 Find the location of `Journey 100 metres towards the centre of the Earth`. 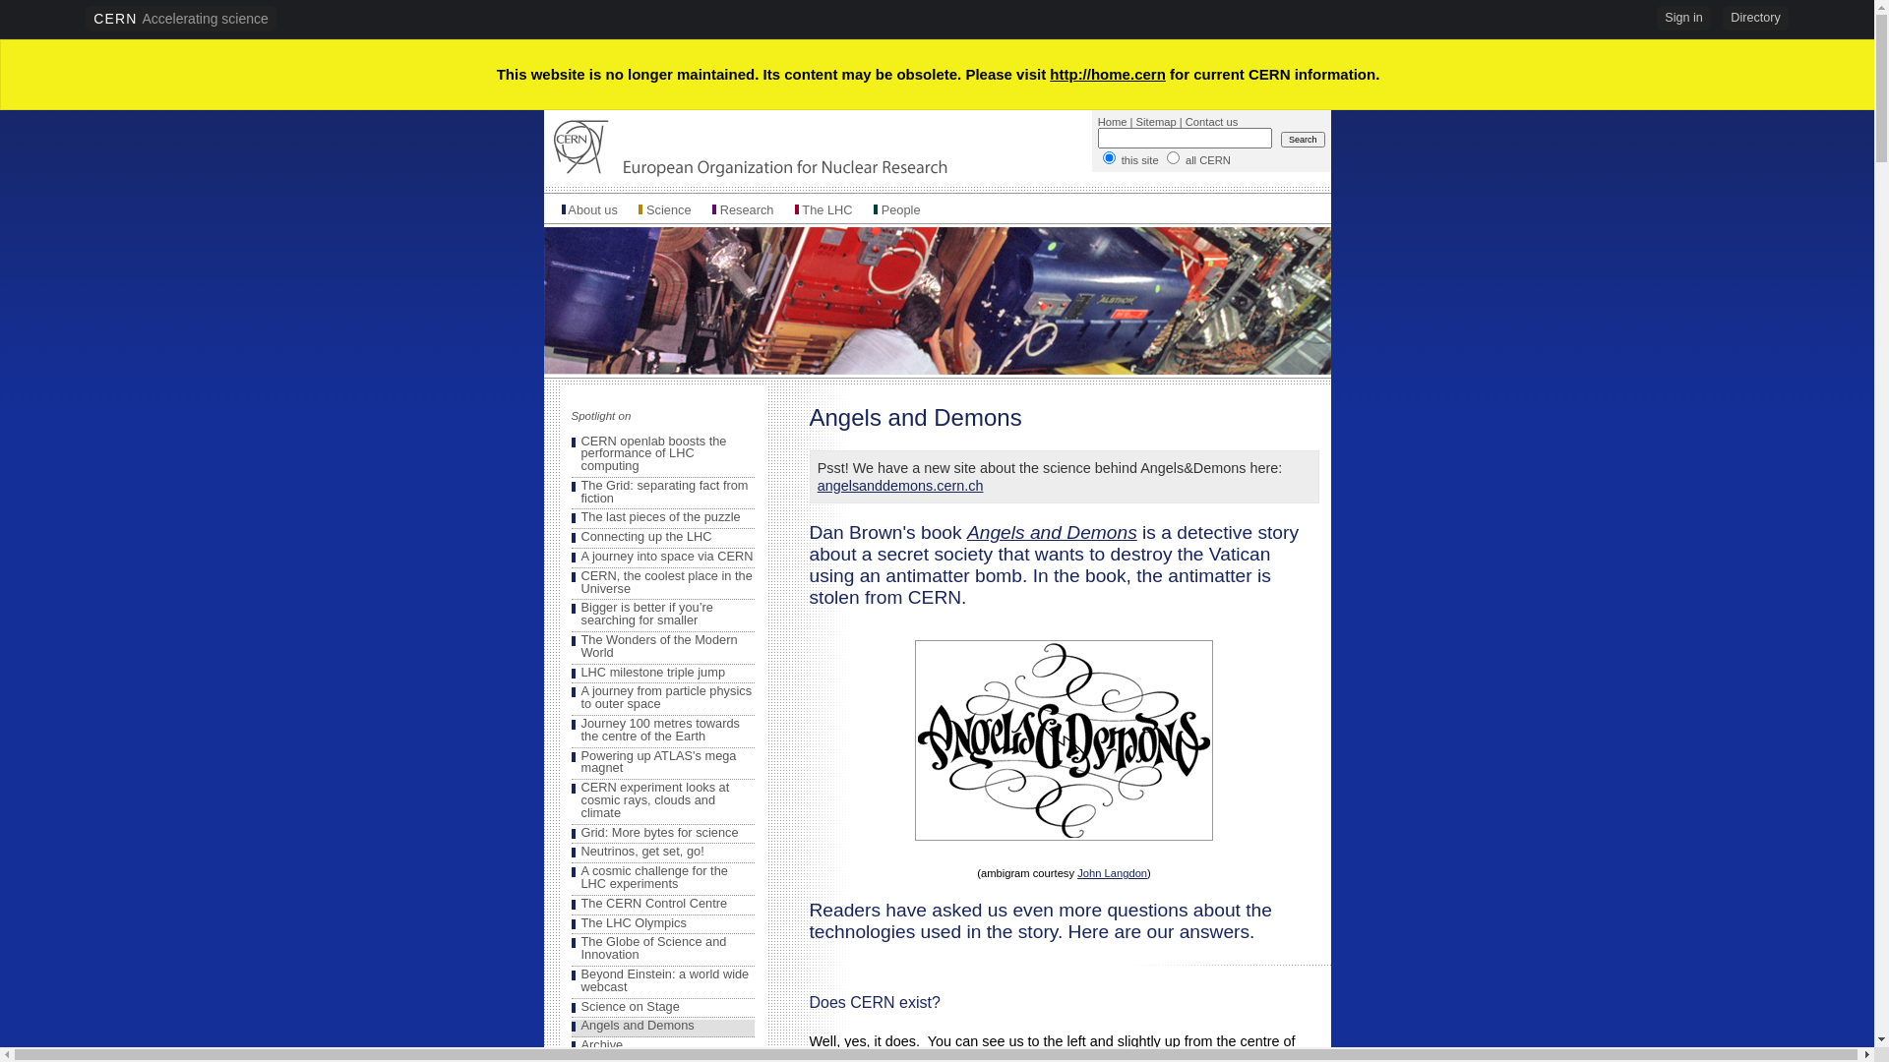

Journey 100 metres towards the centre of the Earth is located at coordinates (659, 730).